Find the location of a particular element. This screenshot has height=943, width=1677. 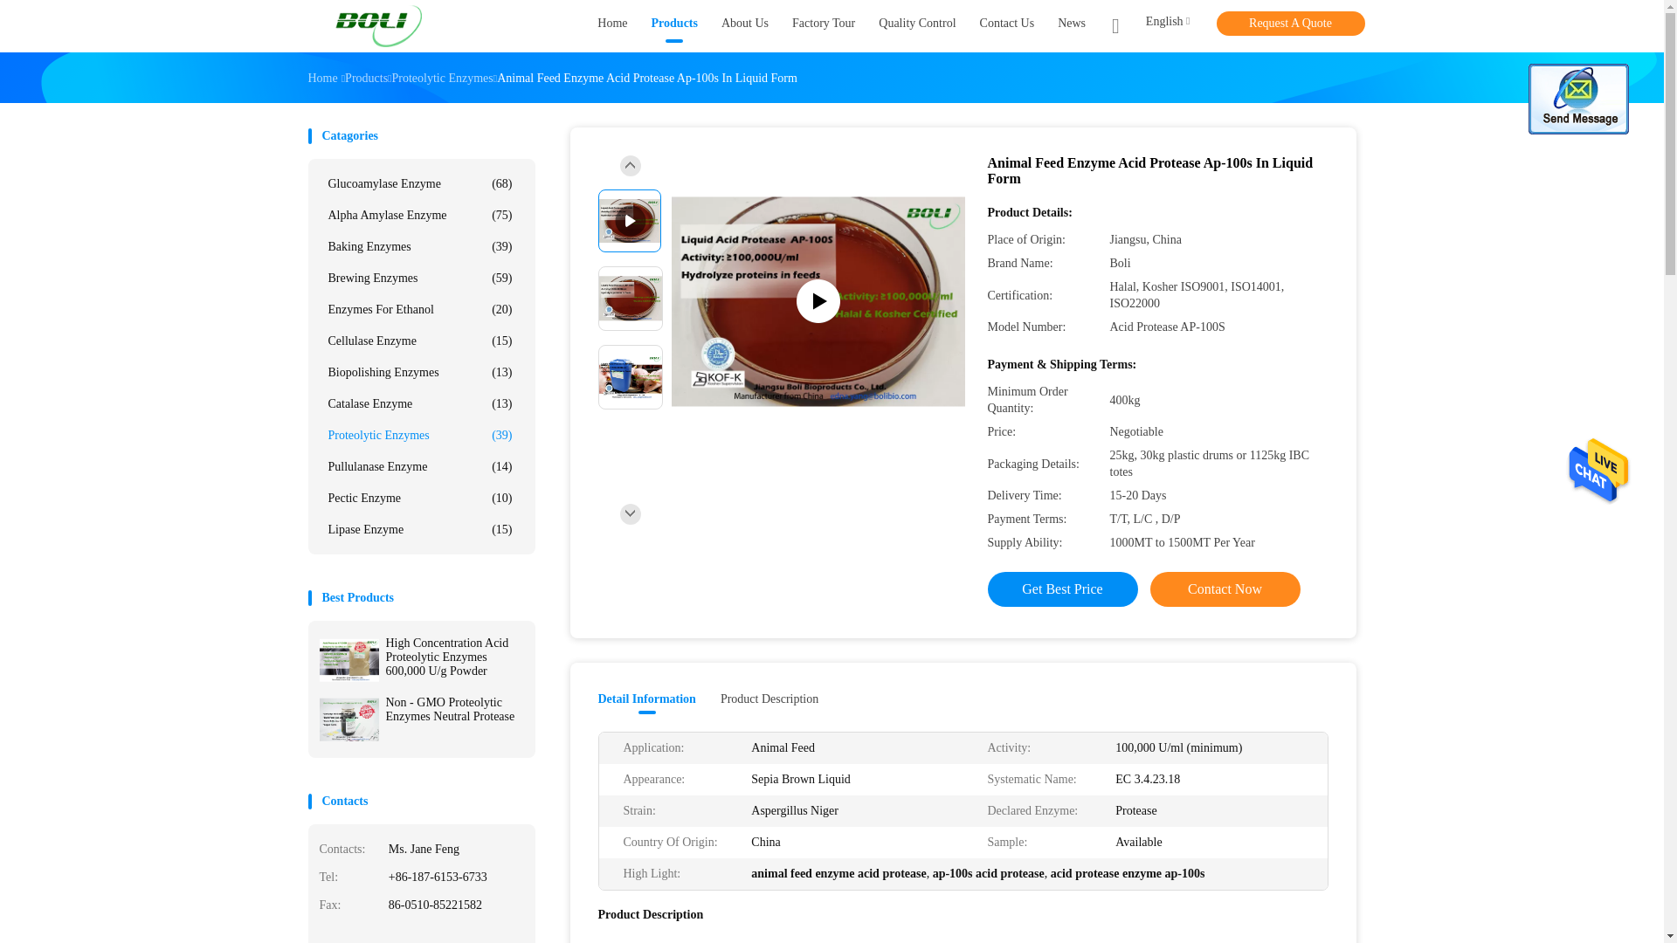

Products is located at coordinates (366, 79).